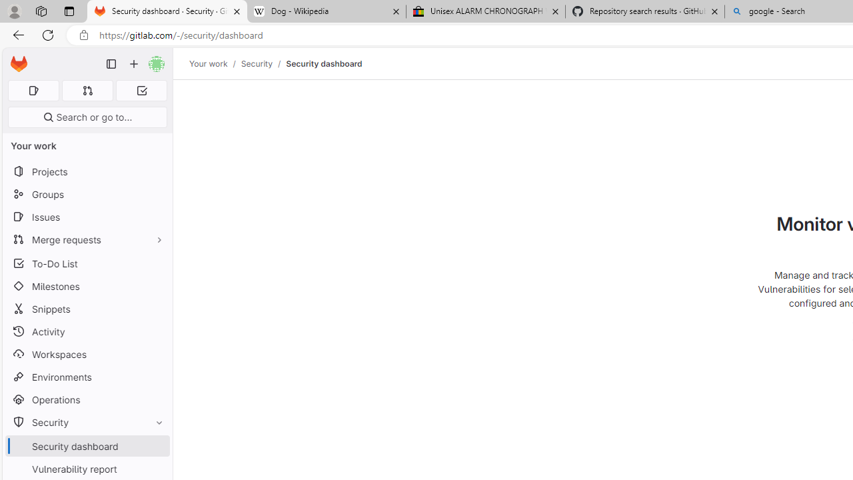  Describe the element at coordinates (87, 400) in the screenshot. I see `Operations` at that location.